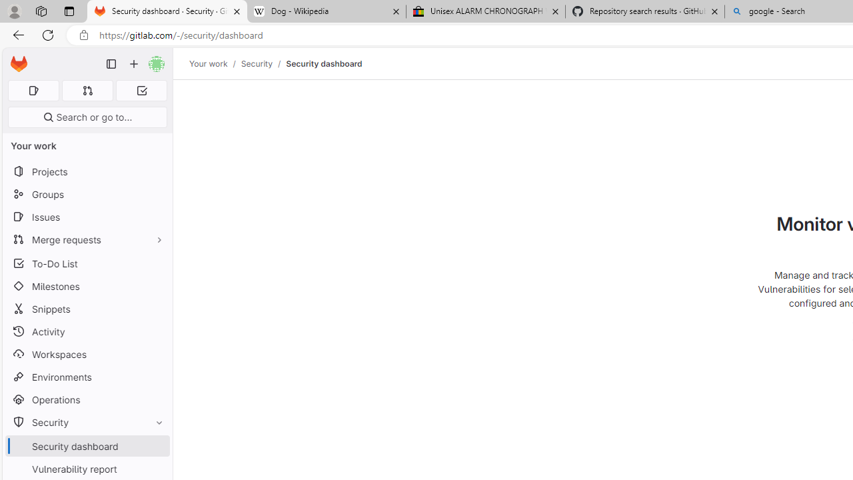  Describe the element at coordinates (87, 400) in the screenshot. I see `Operations` at that location.